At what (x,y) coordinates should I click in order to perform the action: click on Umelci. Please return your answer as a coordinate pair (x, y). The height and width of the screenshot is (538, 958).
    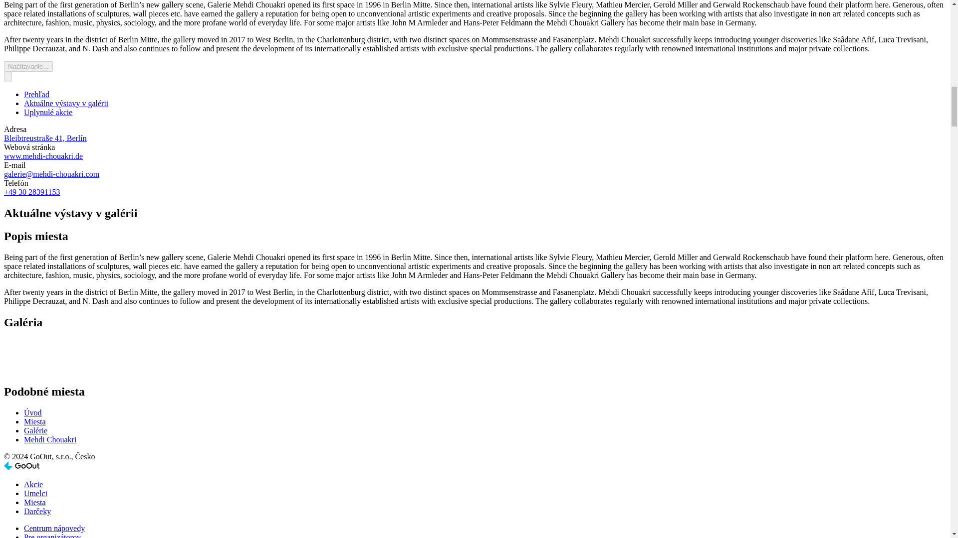
    Looking at the image, I should click on (35, 493).